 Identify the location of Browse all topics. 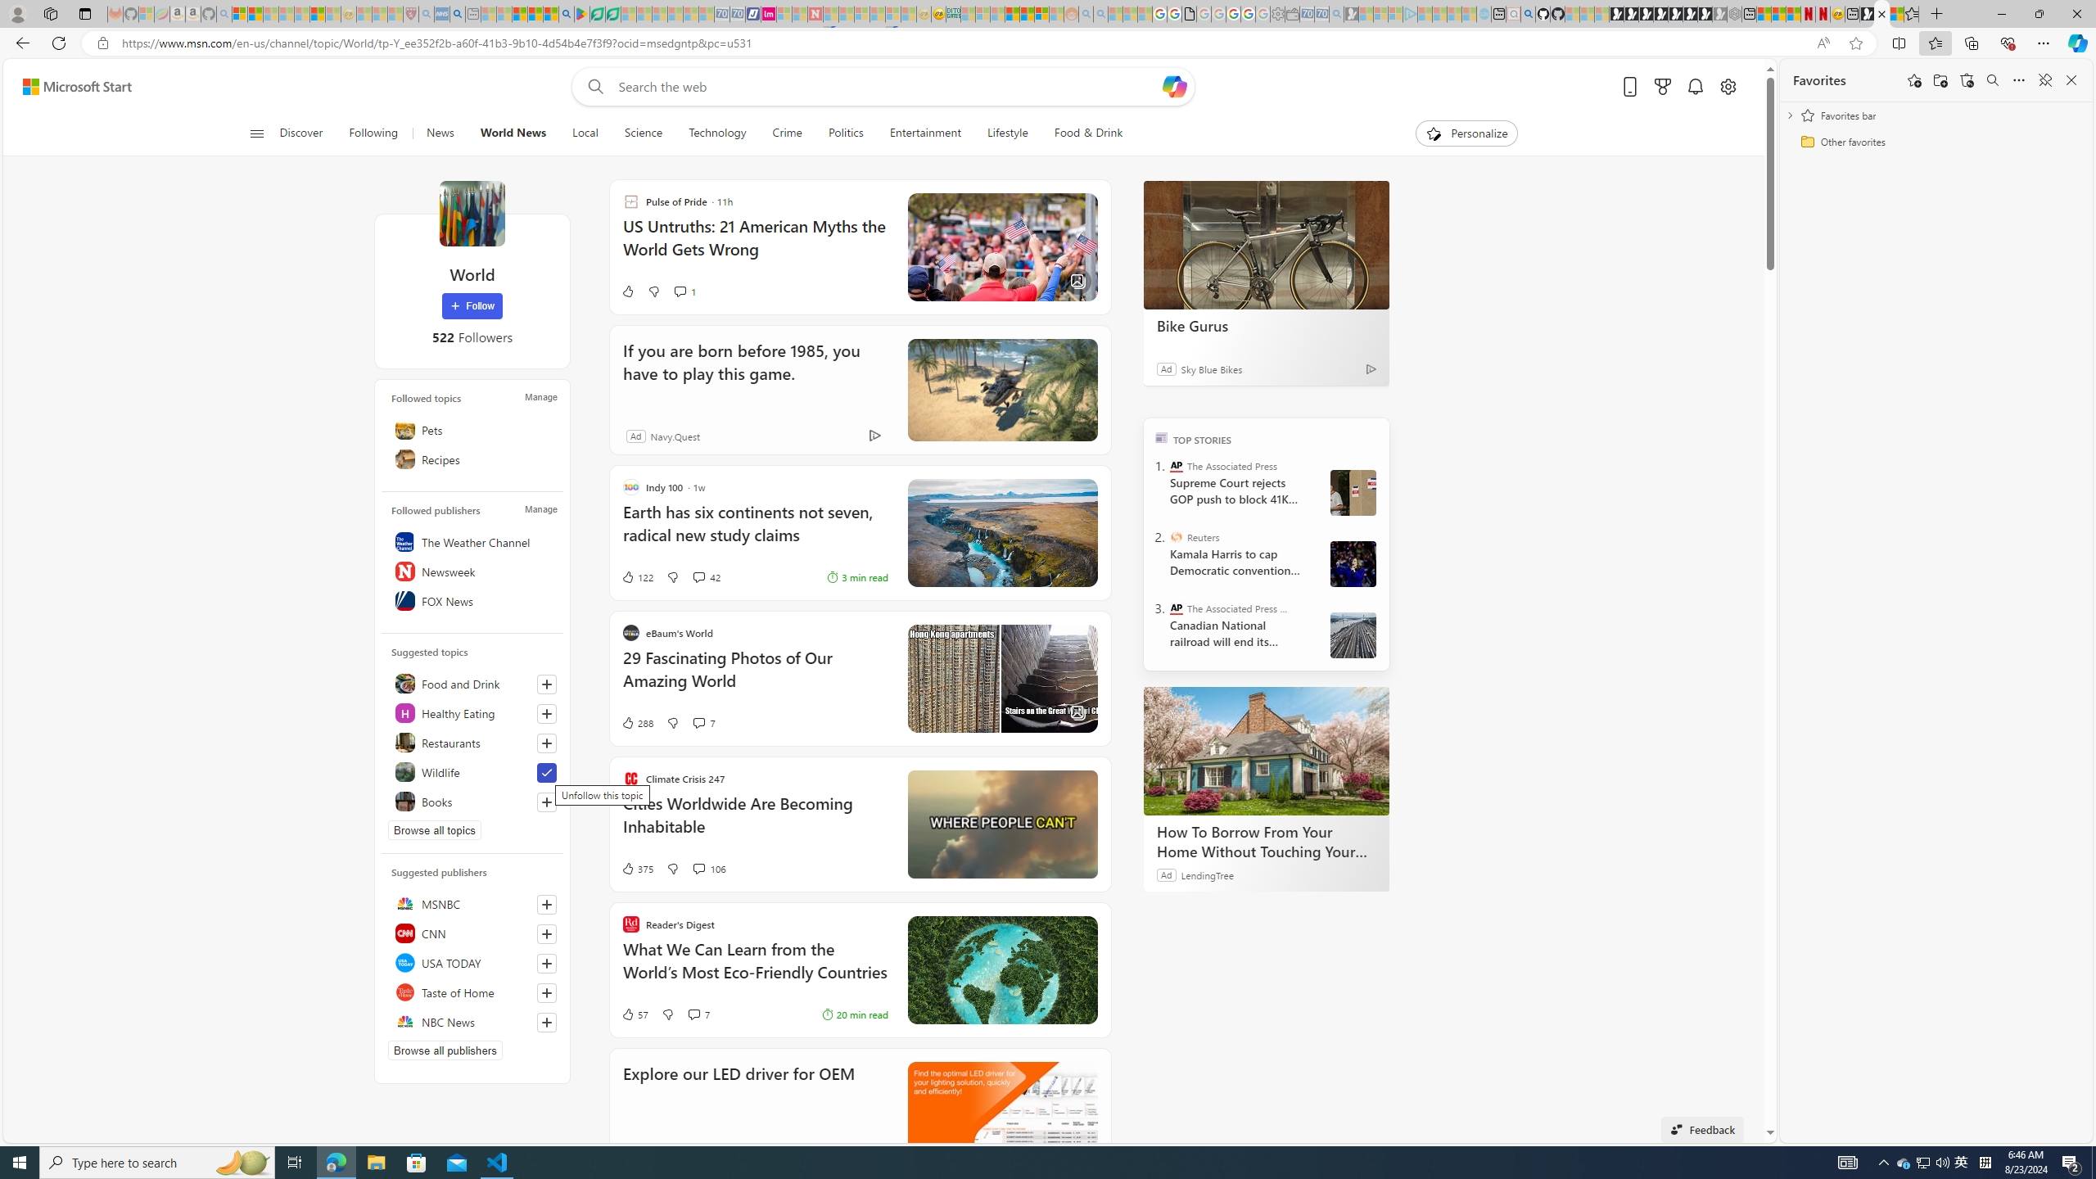
(434, 830).